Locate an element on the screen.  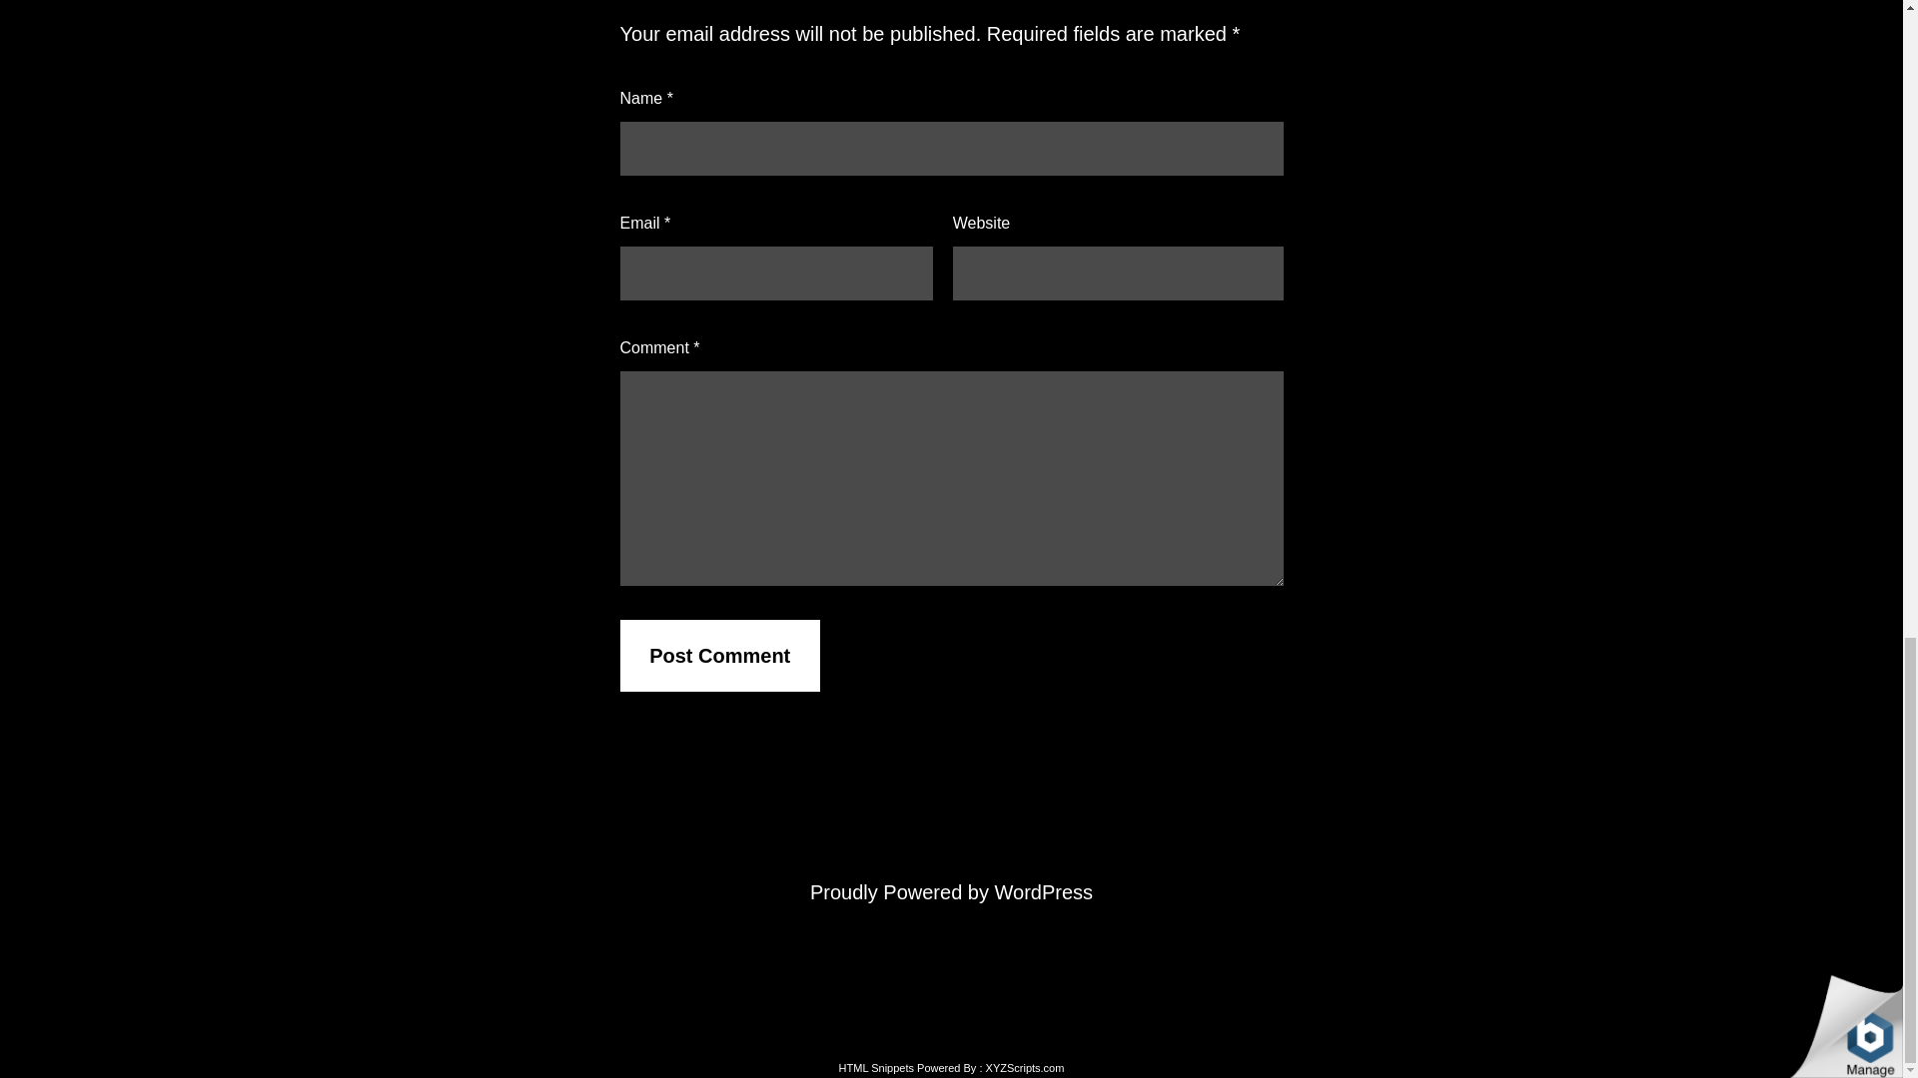
Insert HTML Snippet Wordpress Plugin is located at coordinates (877, 1067).